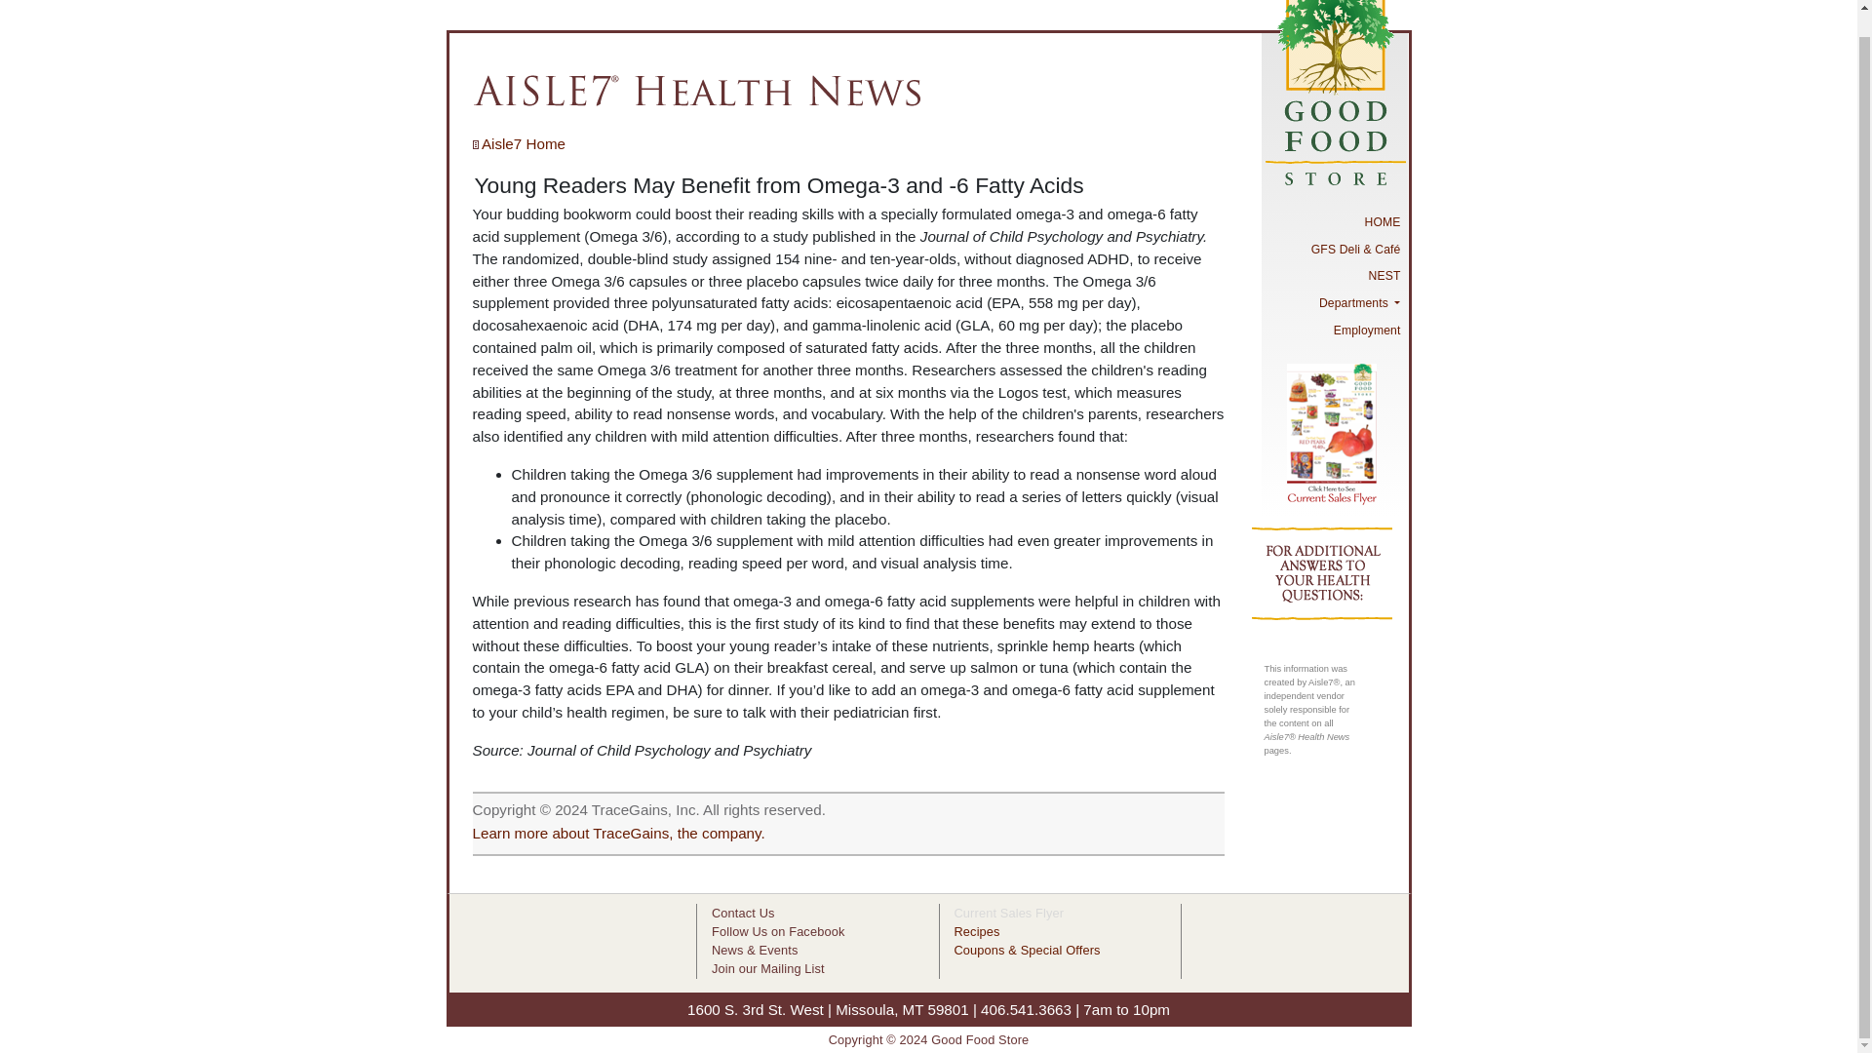 This screenshot has width=1872, height=1053. What do you see at coordinates (1334, 277) in the screenshot?
I see `NEST` at bounding box center [1334, 277].